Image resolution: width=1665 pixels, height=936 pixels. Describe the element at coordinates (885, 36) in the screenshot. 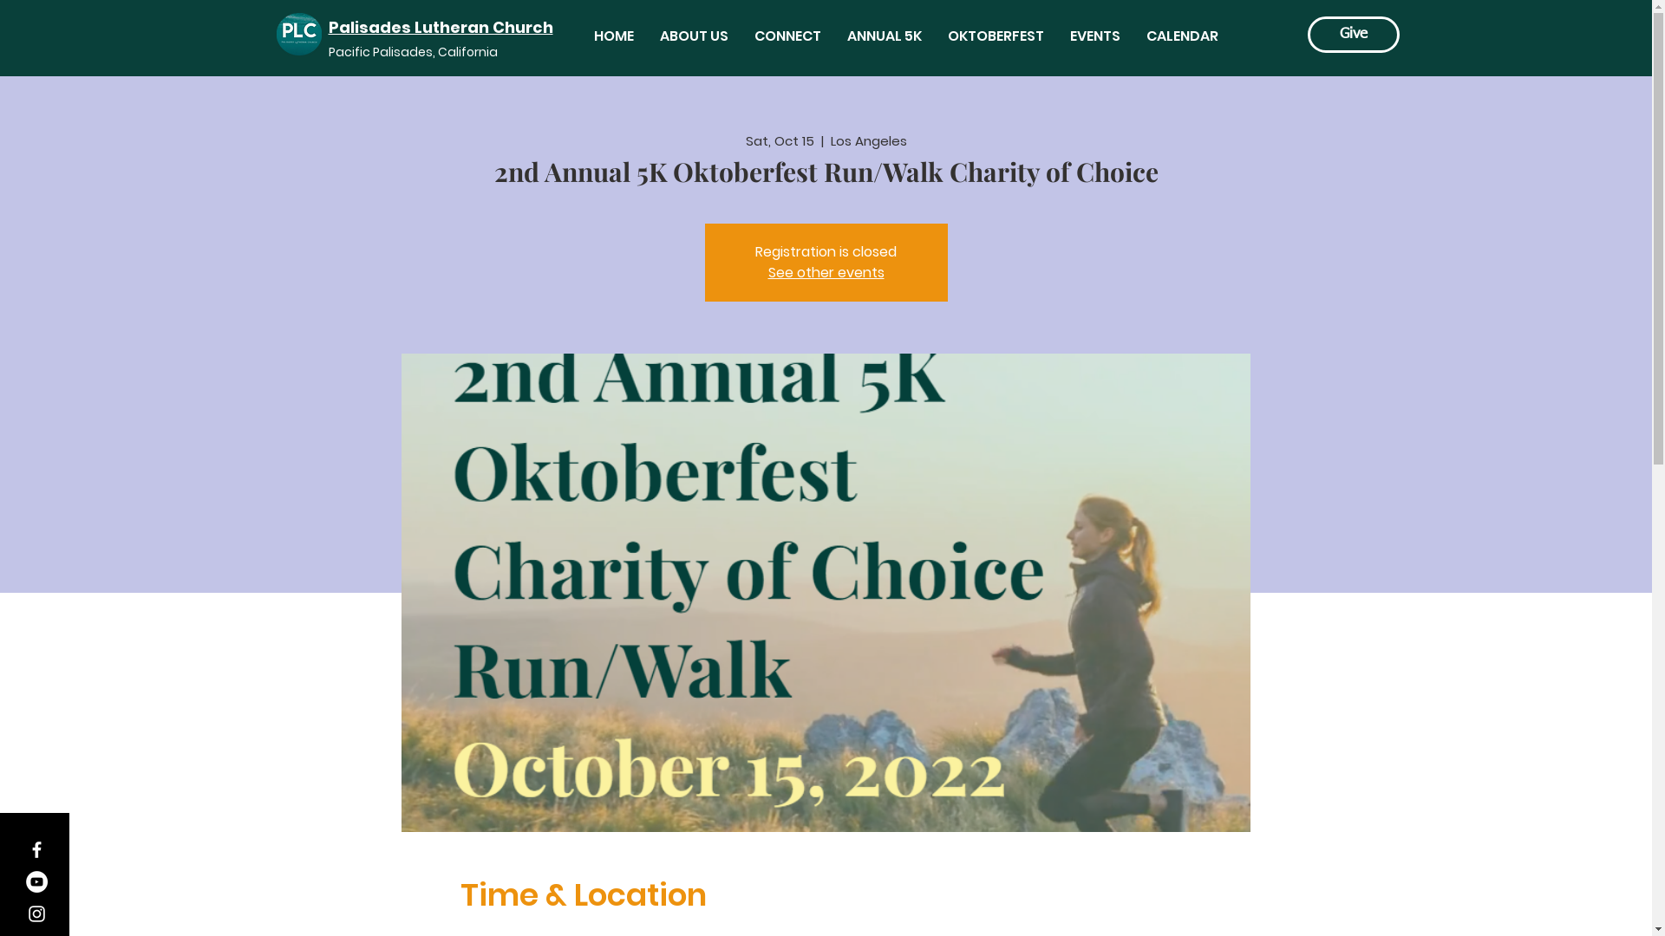

I see `ANNUAL 5K` at that location.